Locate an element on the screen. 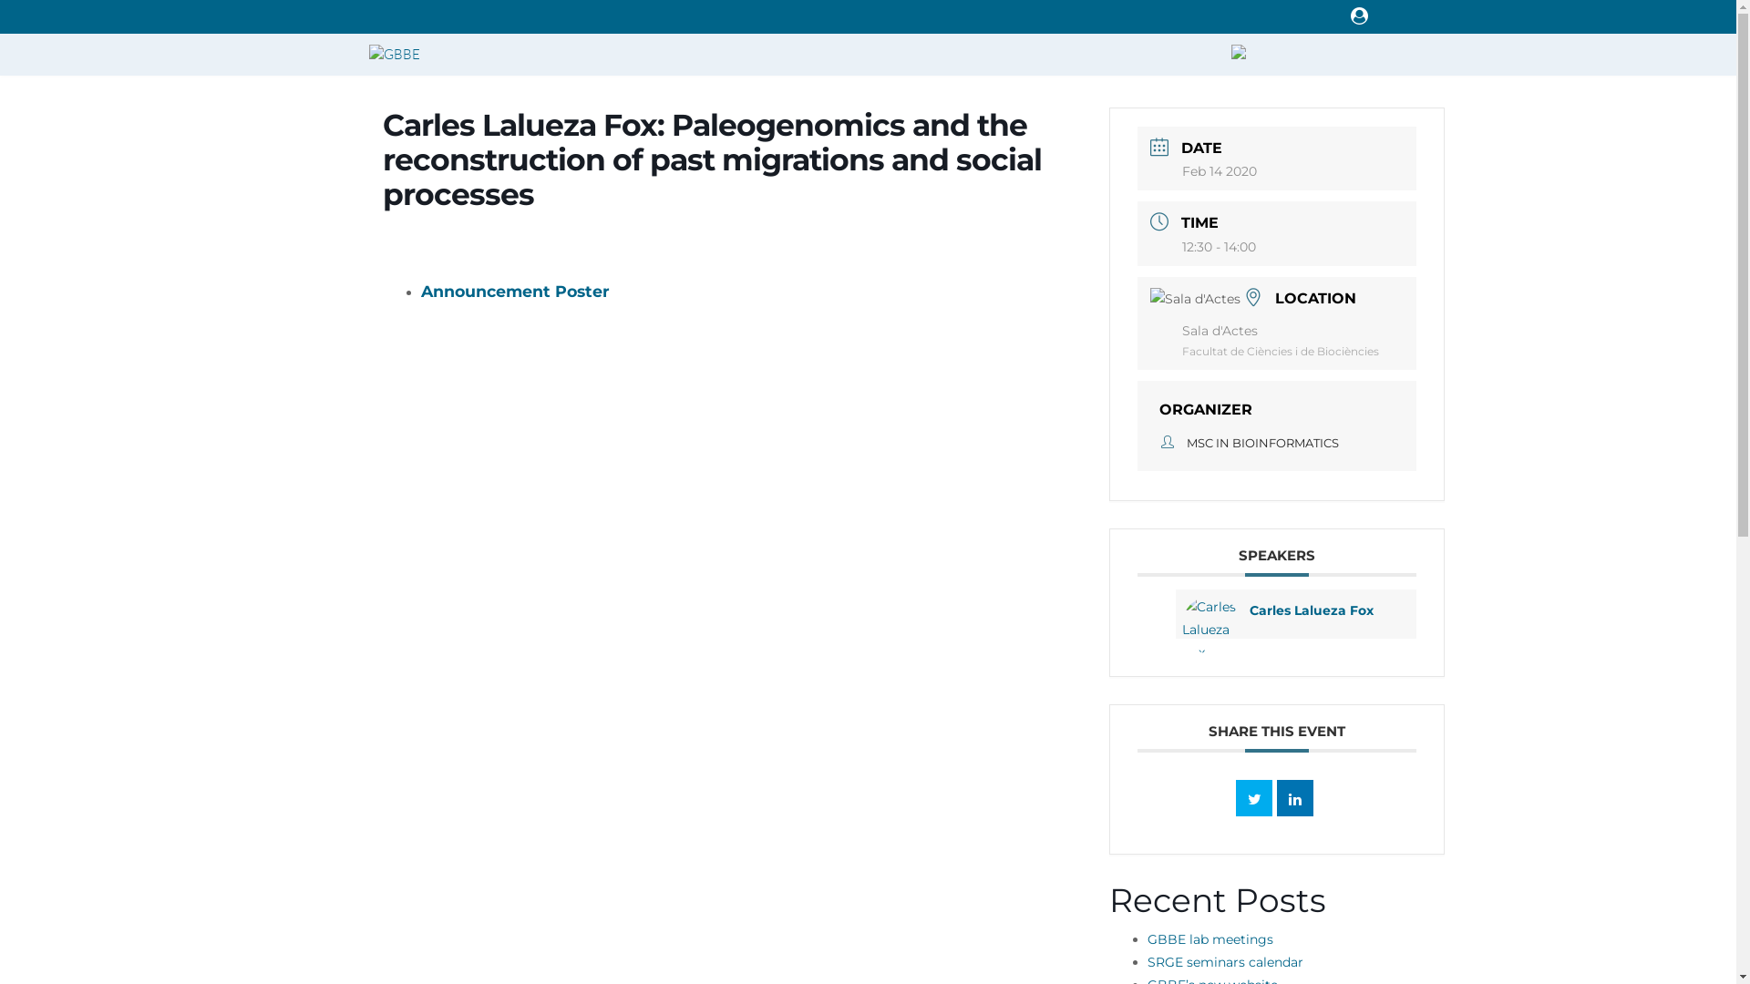 The image size is (1750, 984). Intranet is located at coordinates (1360, 13).